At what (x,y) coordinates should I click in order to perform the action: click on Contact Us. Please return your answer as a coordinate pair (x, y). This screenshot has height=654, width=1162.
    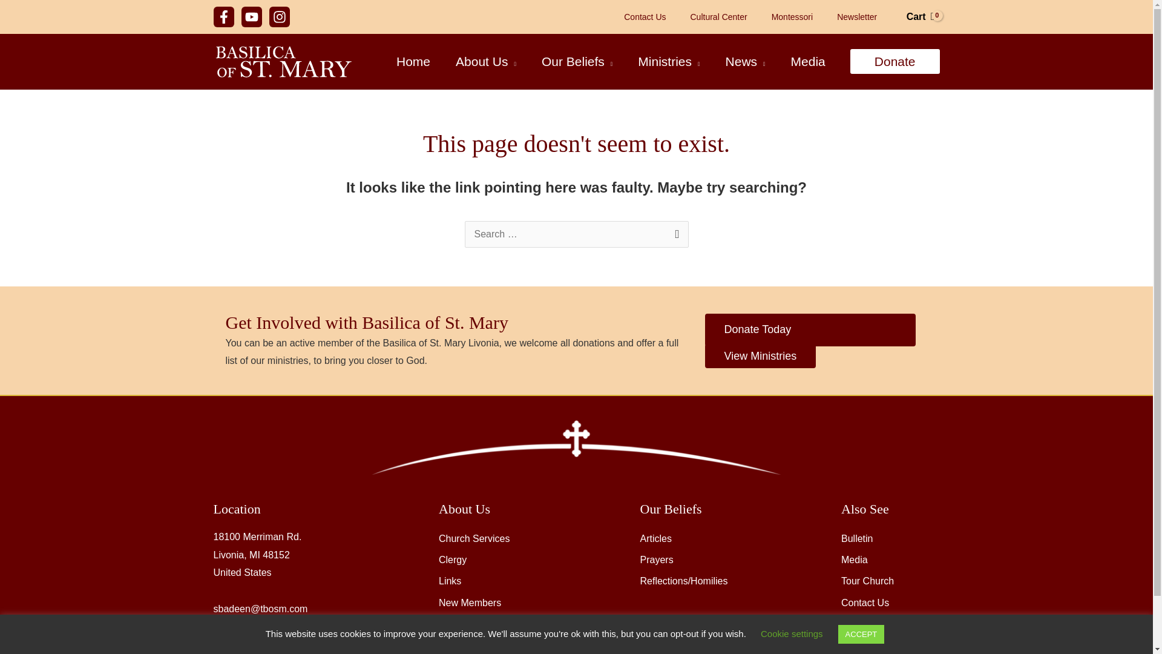
    Looking at the image, I should click on (645, 17).